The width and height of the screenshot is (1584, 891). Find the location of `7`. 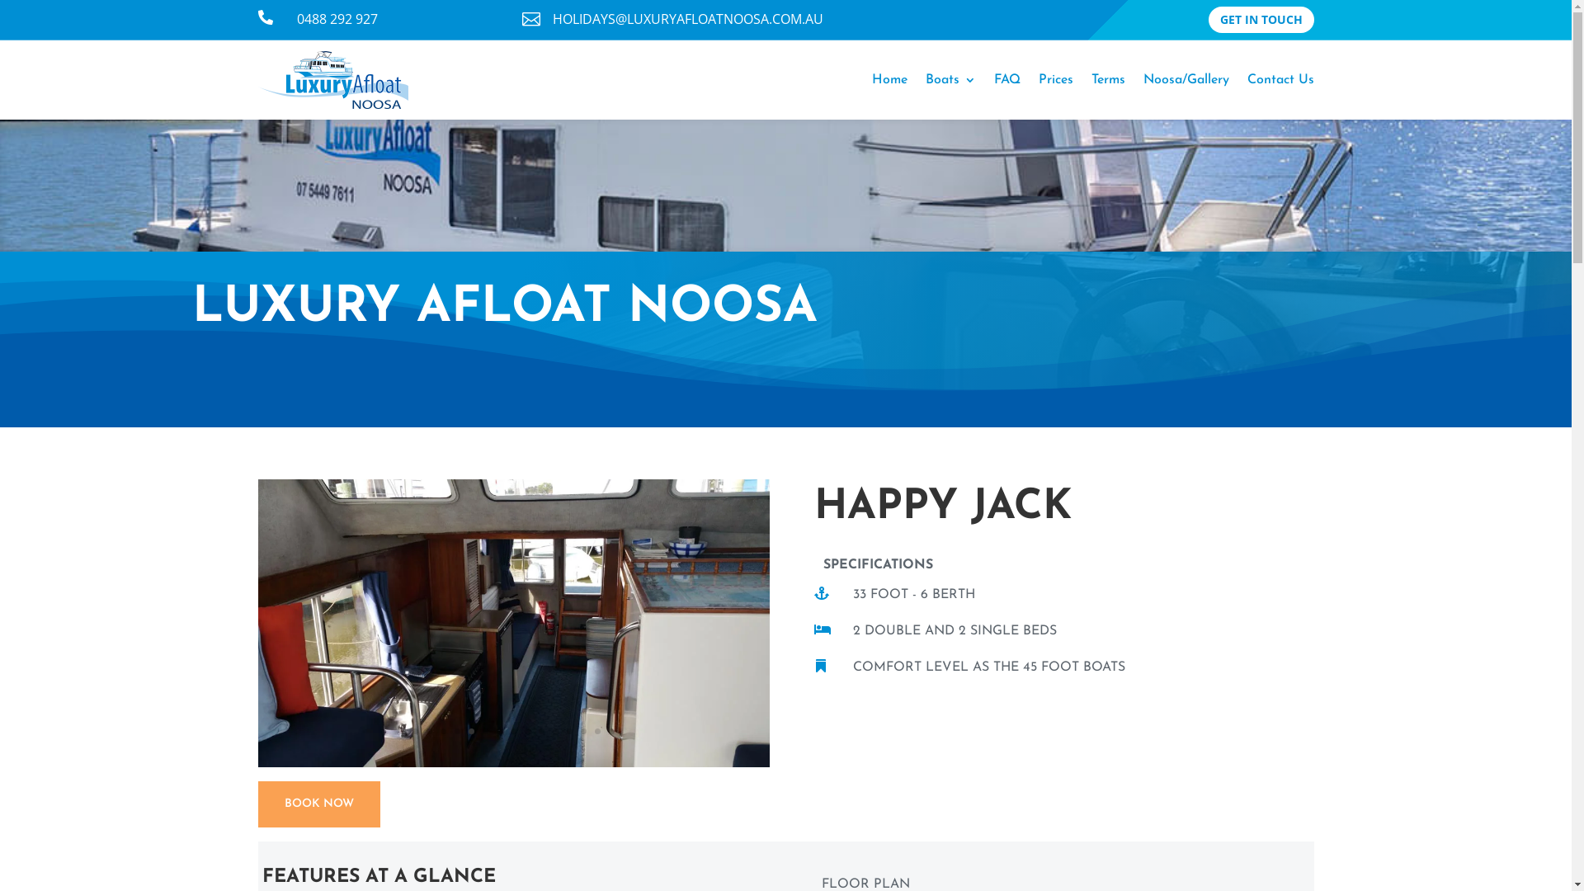

7 is located at coordinates (500, 731).